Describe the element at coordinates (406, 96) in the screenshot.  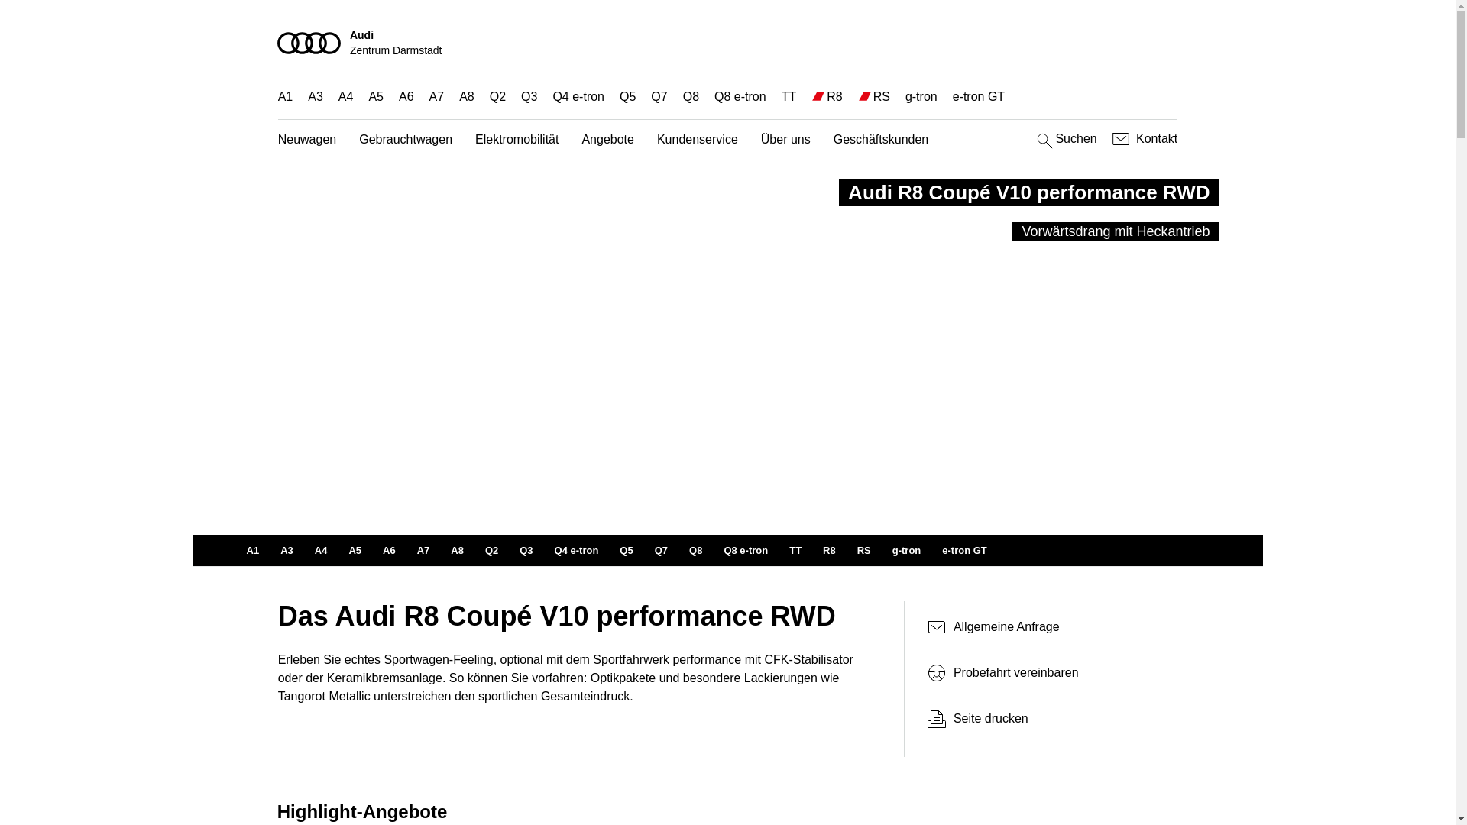
I see `A6` at that location.